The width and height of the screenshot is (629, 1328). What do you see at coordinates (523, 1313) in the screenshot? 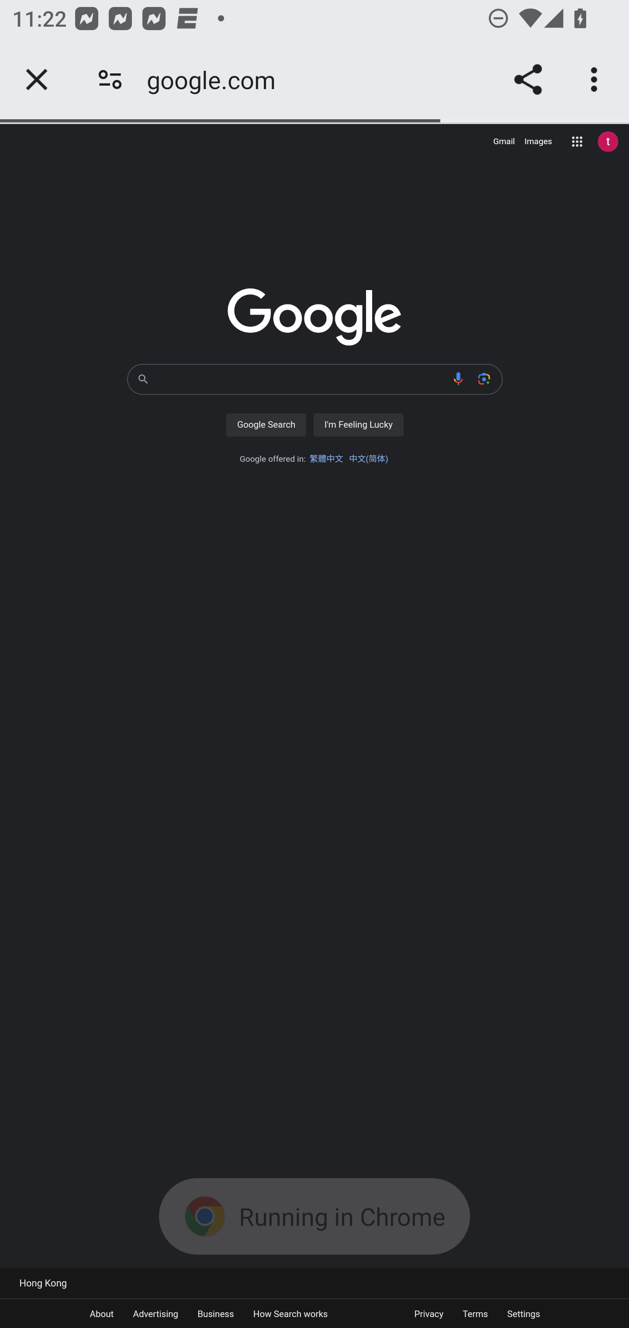
I see `Settings` at bounding box center [523, 1313].